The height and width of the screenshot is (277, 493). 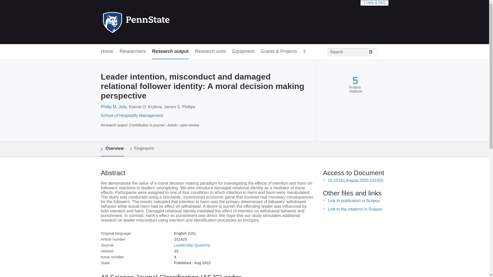 What do you see at coordinates (243, 52) in the screenshot?
I see `Equipment` at bounding box center [243, 52].